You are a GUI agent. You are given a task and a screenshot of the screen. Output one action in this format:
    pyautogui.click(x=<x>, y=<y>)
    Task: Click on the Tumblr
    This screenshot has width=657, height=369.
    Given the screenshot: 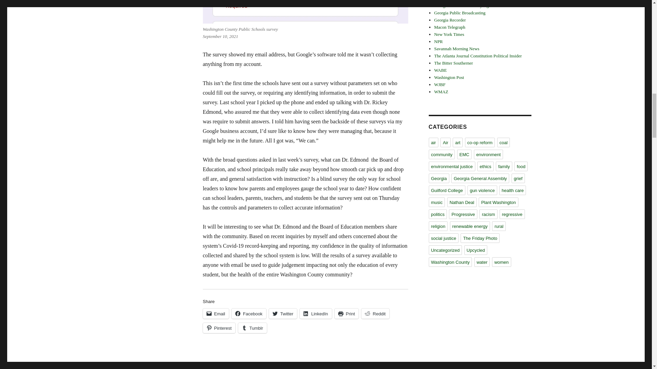 What is the action you would take?
    pyautogui.click(x=252, y=328)
    